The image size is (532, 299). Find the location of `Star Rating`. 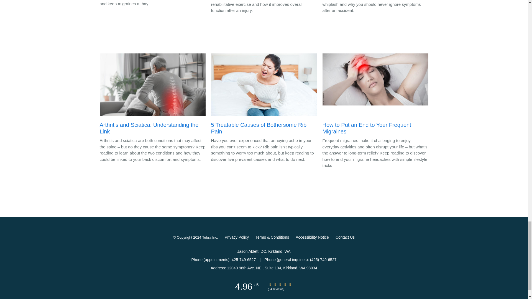

Star Rating is located at coordinates (270, 284).